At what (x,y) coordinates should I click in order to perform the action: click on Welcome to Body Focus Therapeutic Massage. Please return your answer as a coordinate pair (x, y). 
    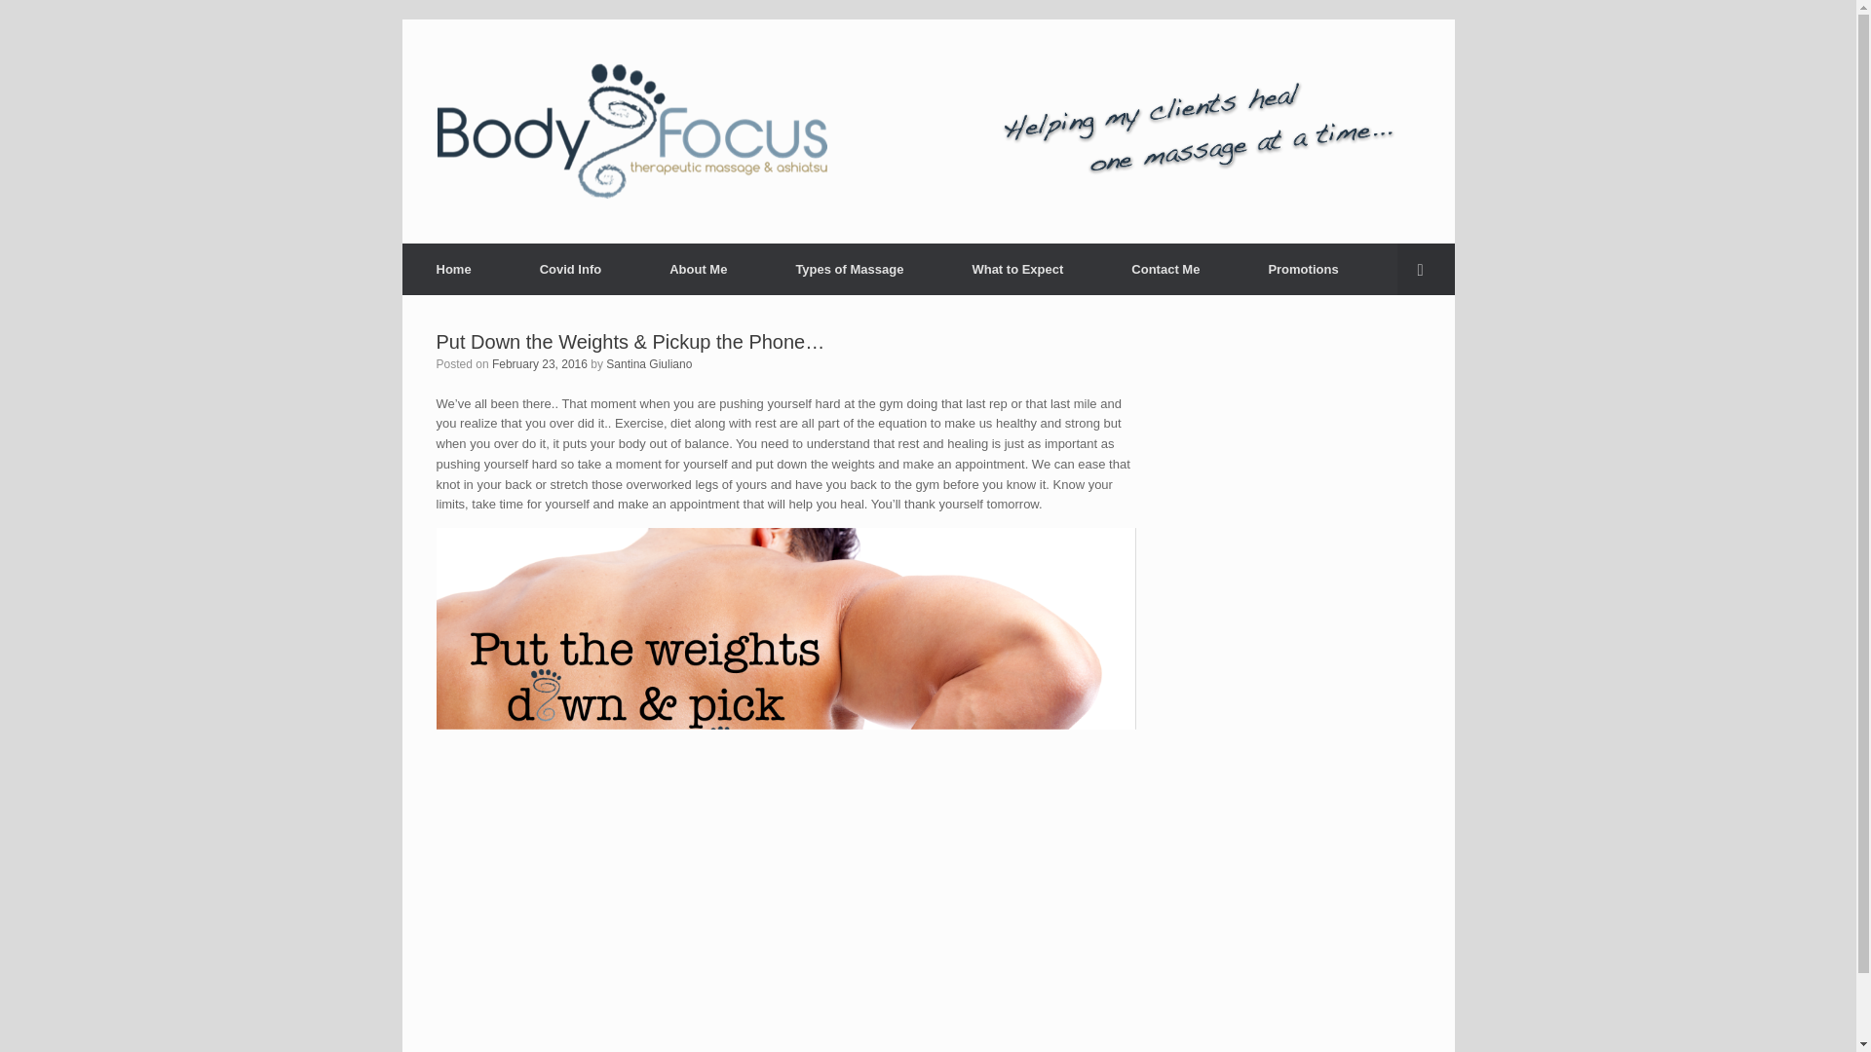
    Looking at the image, I should click on (453, 269).